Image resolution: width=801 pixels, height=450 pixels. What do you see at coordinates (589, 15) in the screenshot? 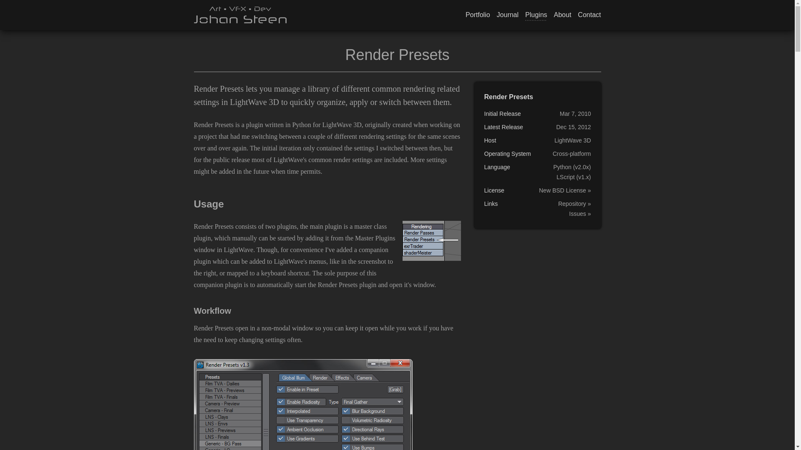
I see `Contact` at bounding box center [589, 15].